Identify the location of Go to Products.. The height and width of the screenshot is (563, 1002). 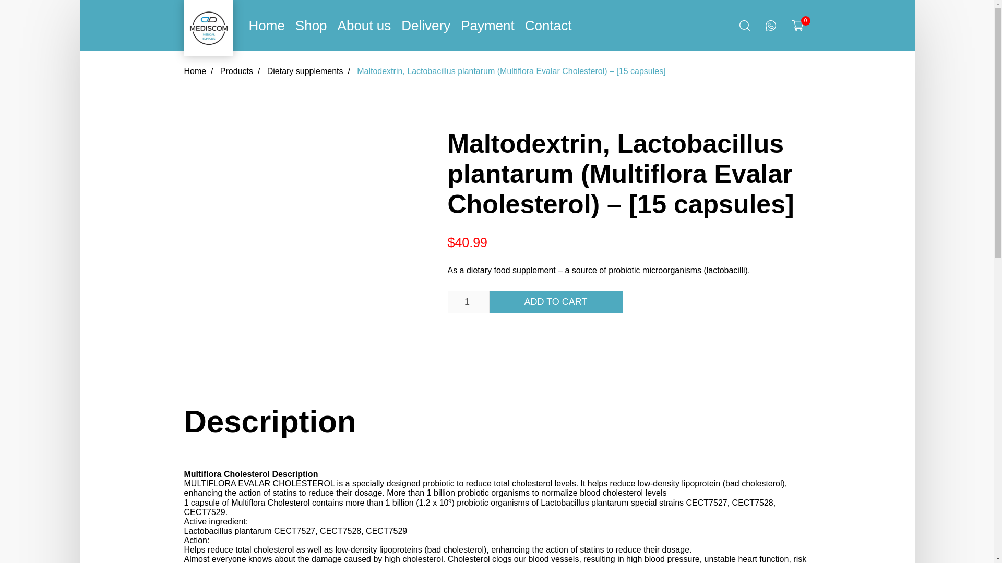
(237, 71).